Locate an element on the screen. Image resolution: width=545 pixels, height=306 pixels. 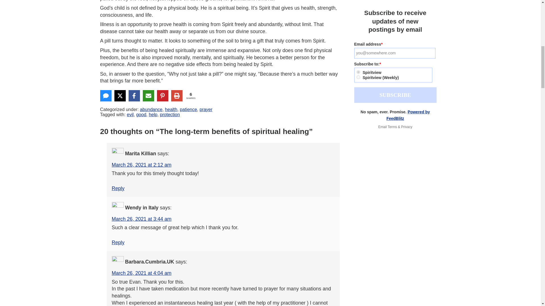
protection is located at coordinates (170, 114).